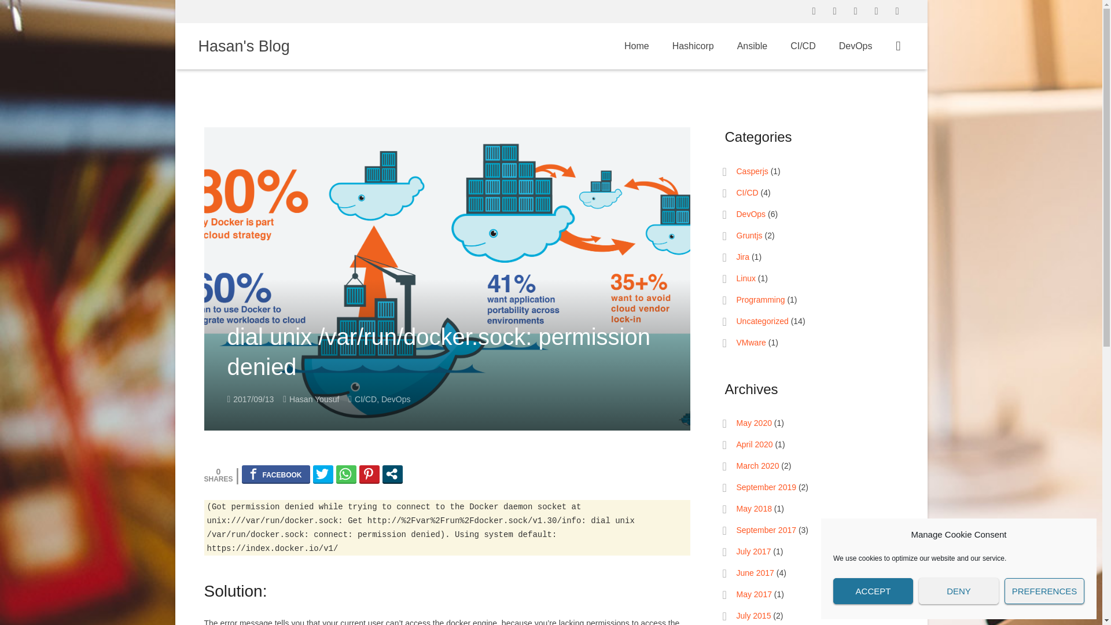 The height and width of the screenshot is (625, 1111). I want to click on Tweet, so click(323, 473).